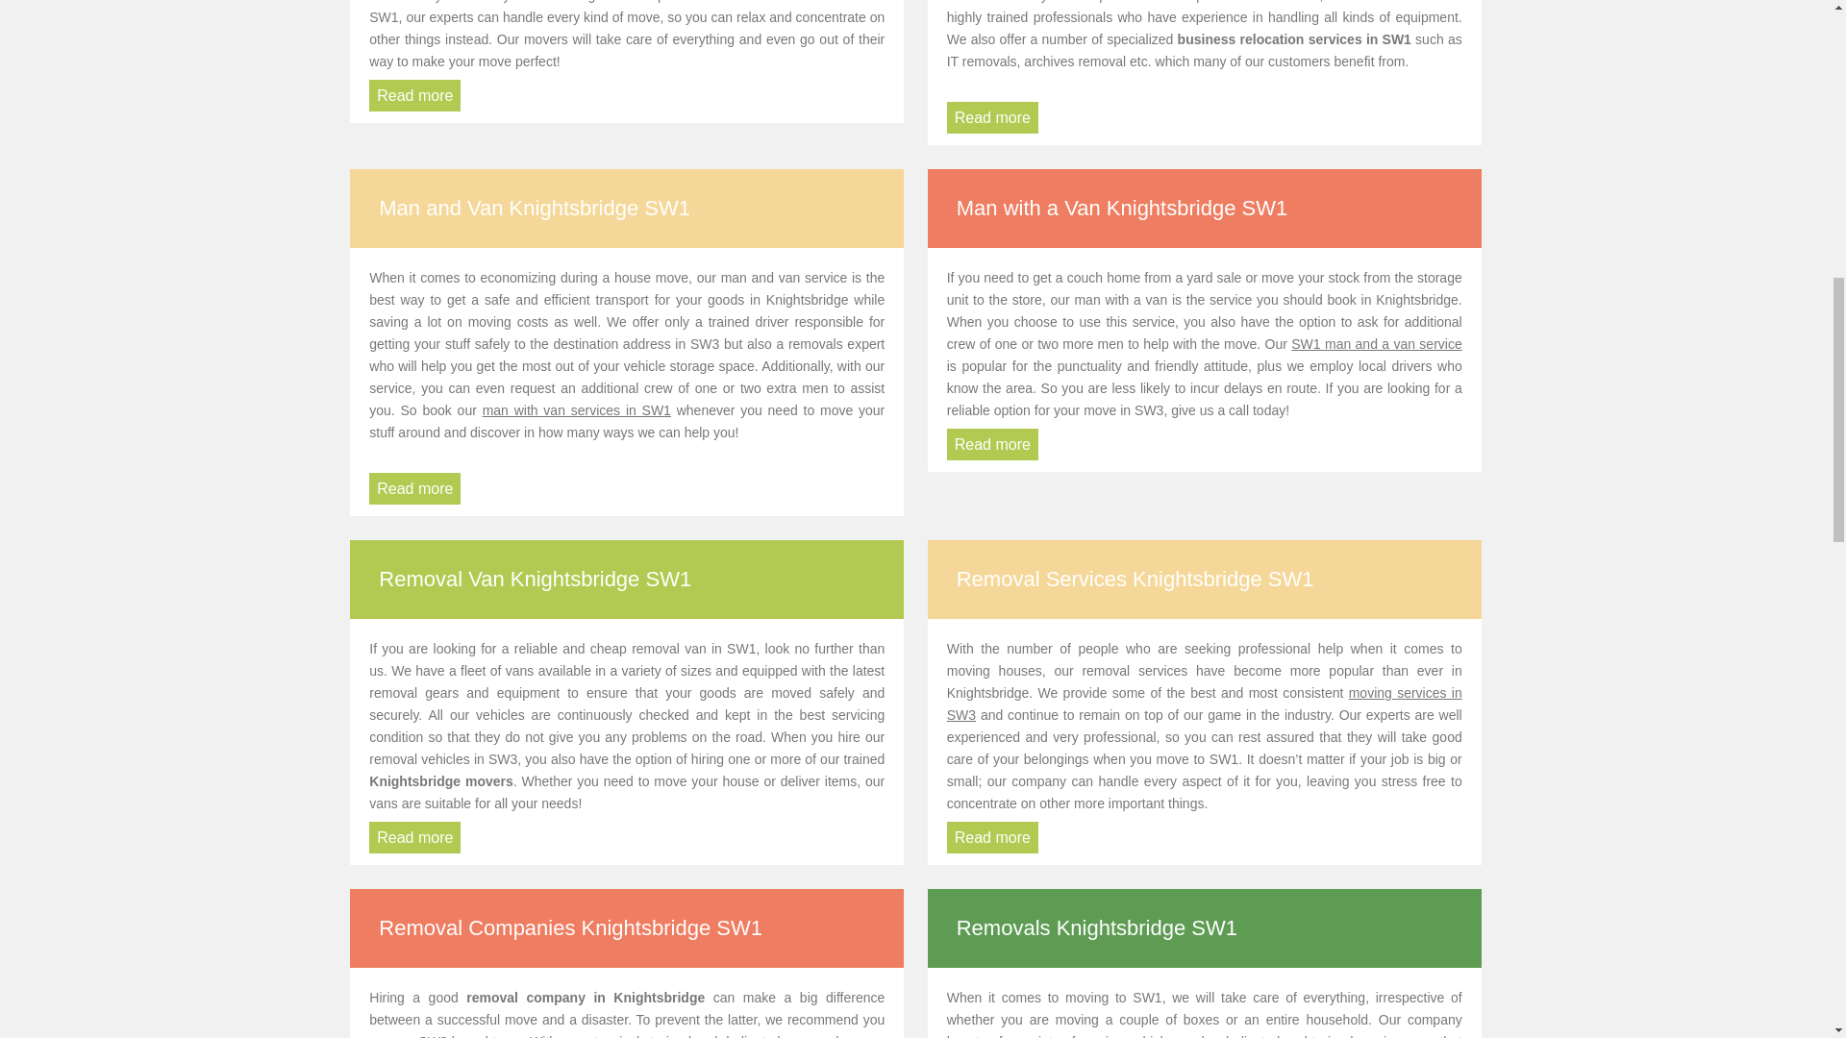 This screenshot has width=1846, height=1038. Describe the element at coordinates (1025, 444) in the screenshot. I see `Read more` at that location.